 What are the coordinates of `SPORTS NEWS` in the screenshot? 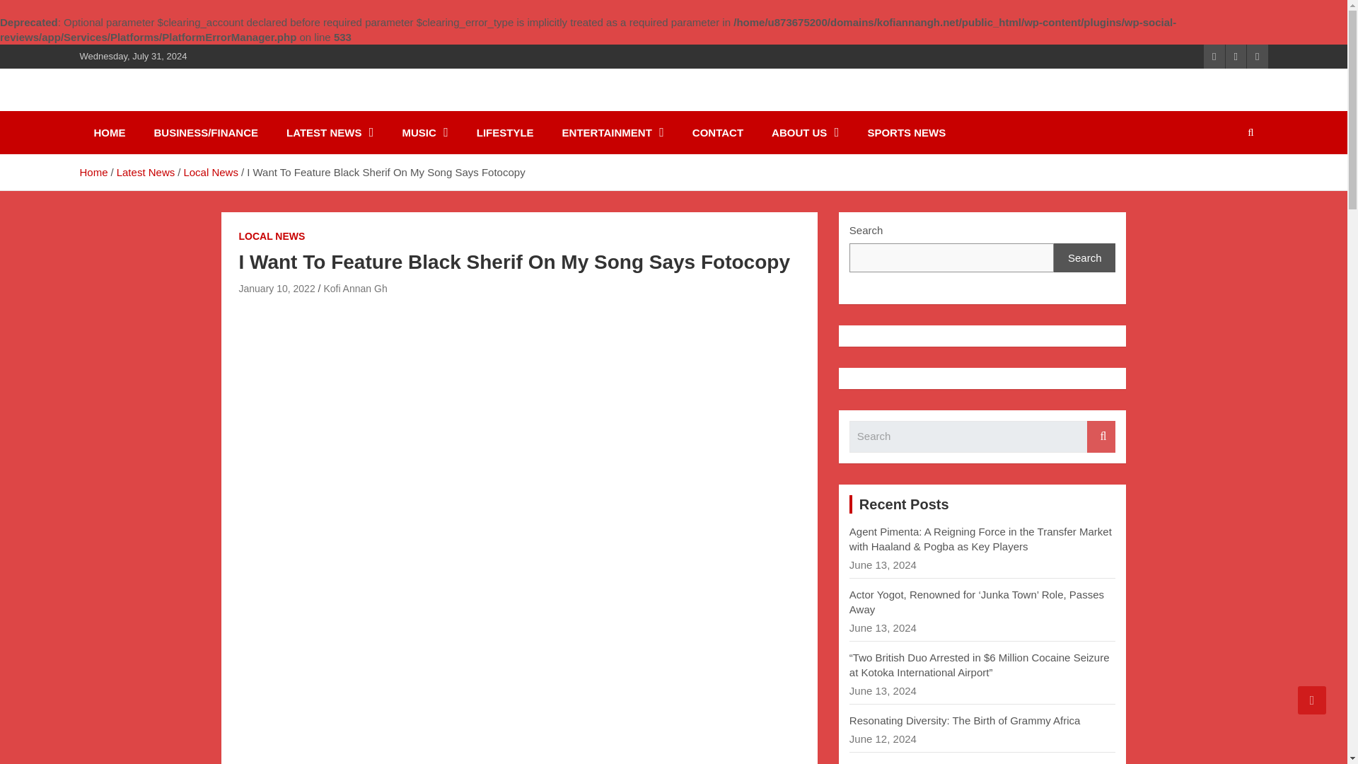 It's located at (906, 132).